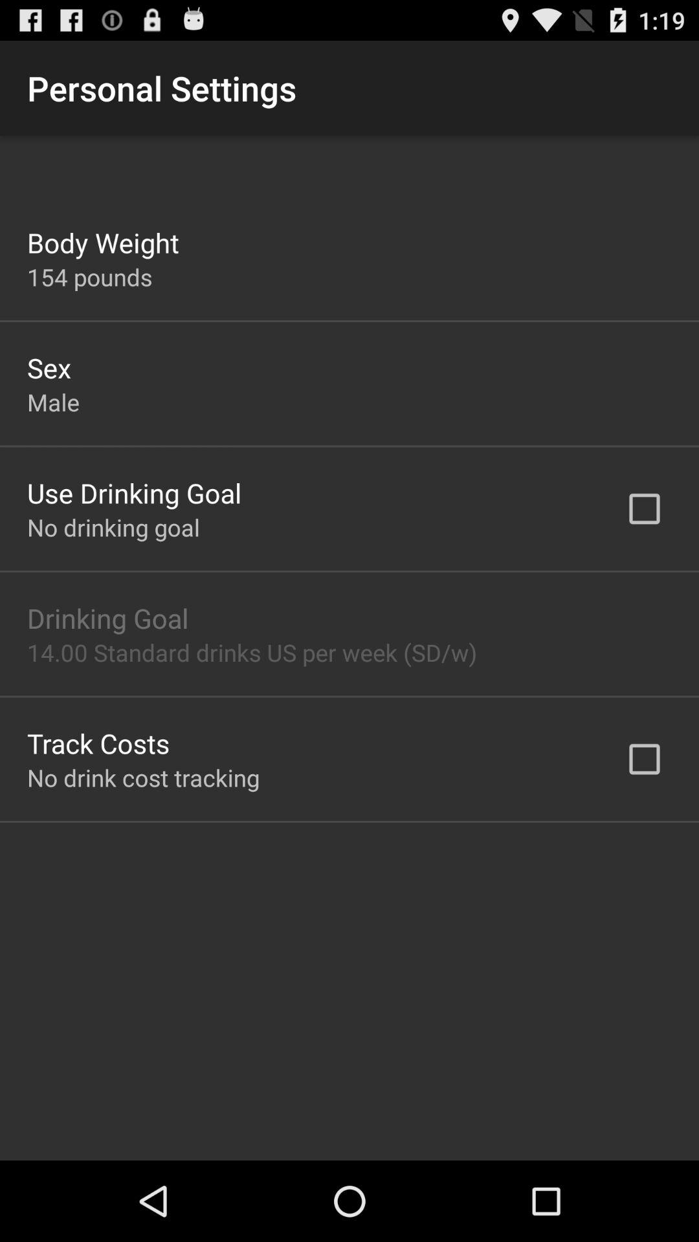  What do you see at coordinates (252, 652) in the screenshot?
I see `turn on the 14 00 standard icon` at bounding box center [252, 652].